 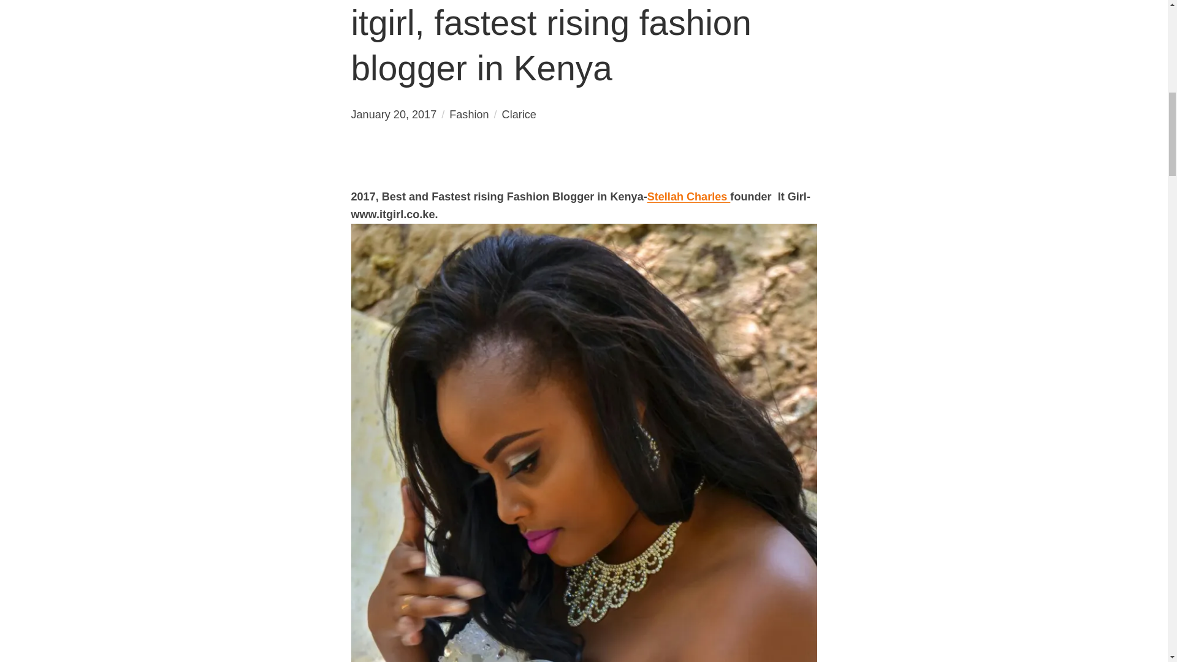 I want to click on January 20, 2017, so click(x=394, y=114).